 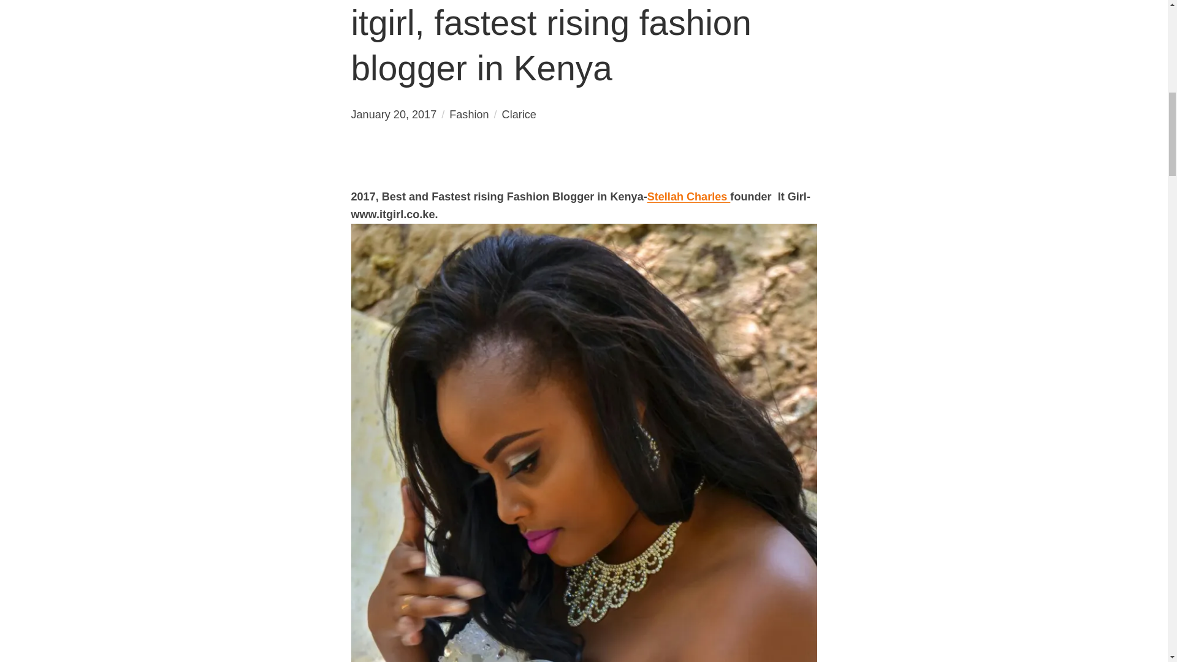 I want to click on January 20, 2017, so click(x=394, y=114).